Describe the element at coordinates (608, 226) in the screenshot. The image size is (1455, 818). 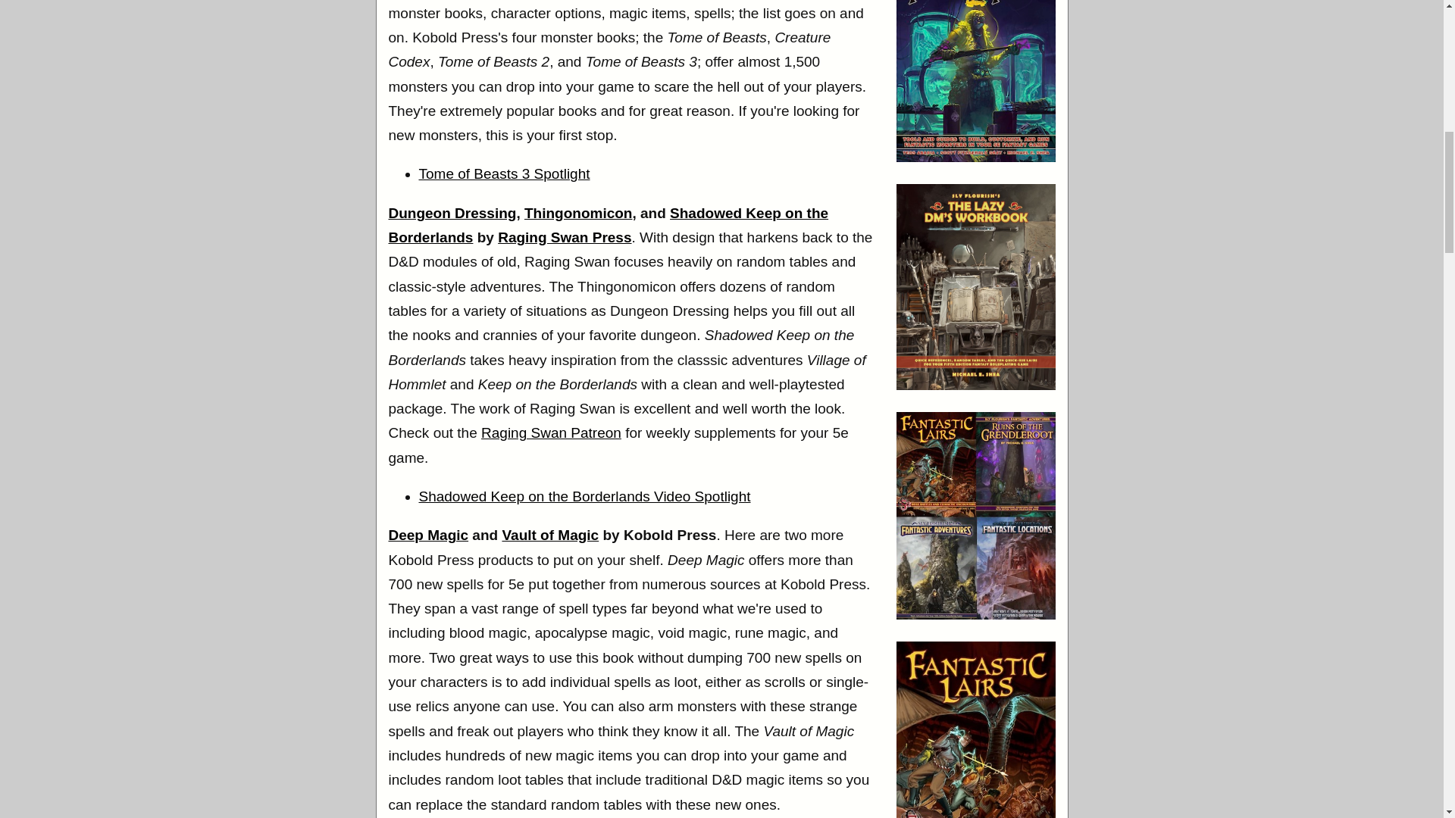
I see `Shadowed Keep on the Borderlands` at that location.